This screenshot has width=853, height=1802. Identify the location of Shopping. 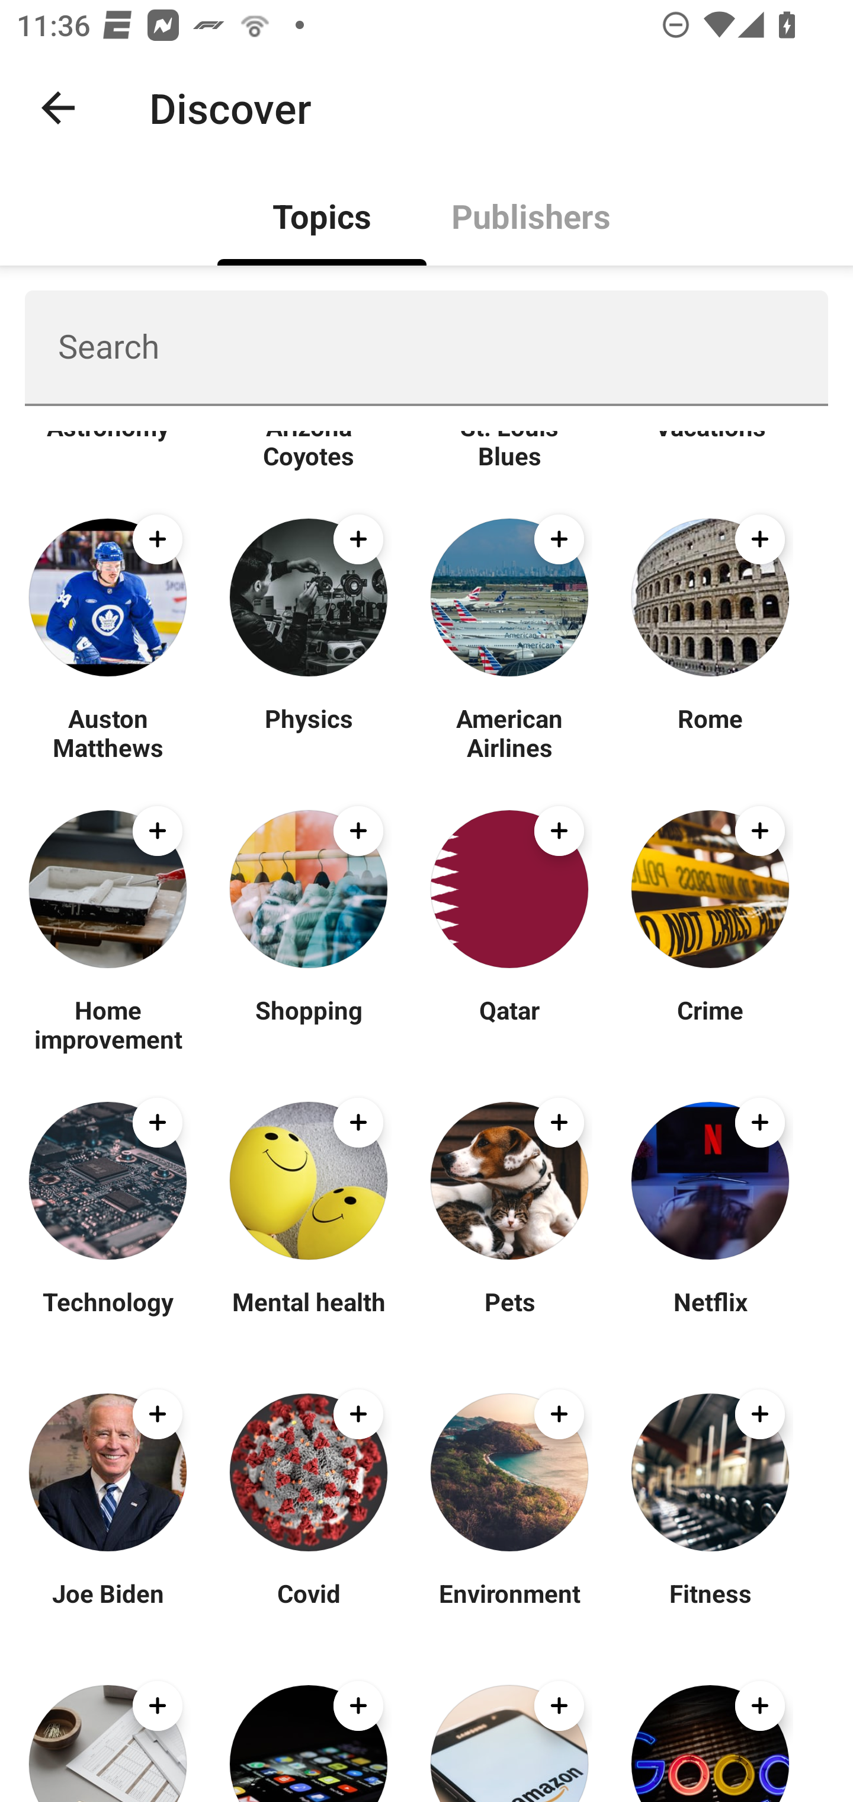
(308, 1024).